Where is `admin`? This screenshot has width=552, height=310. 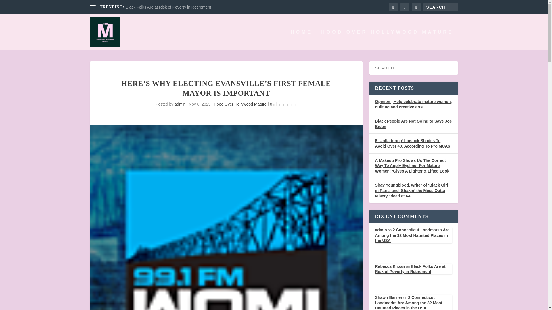
admin is located at coordinates (180, 104).